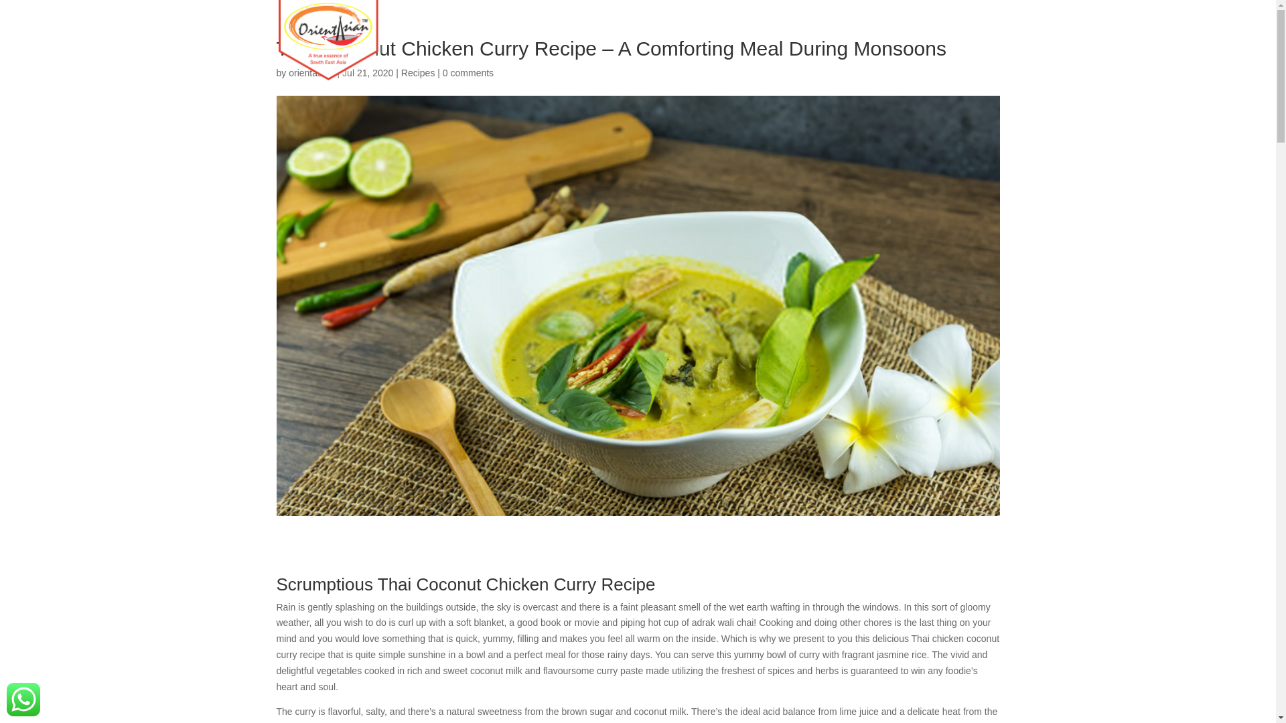  I want to click on Blogs, so click(923, 37).